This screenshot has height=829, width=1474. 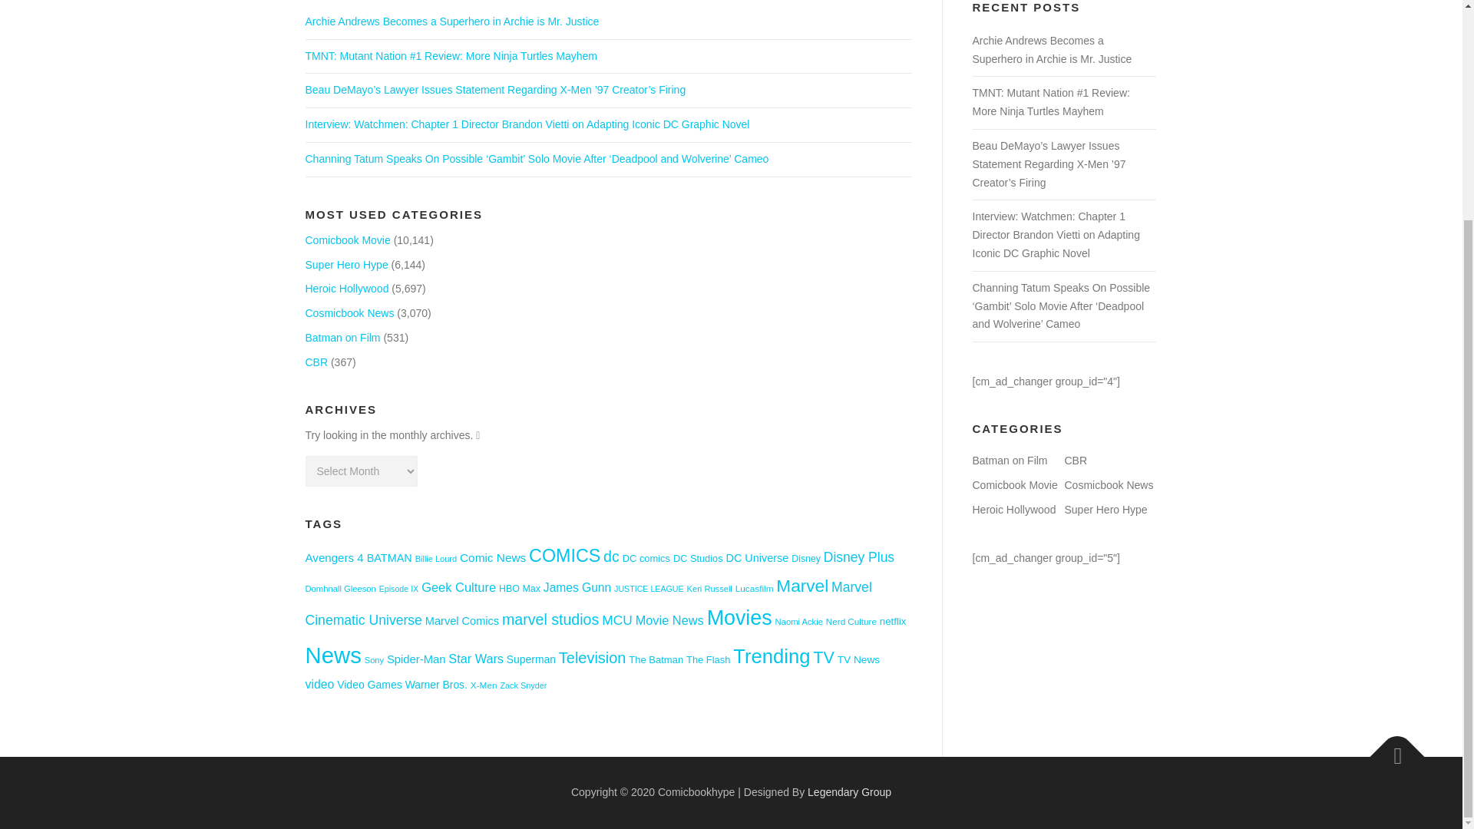 What do you see at coordinates (611, 556) in the screenshot?
I see `dc` at bounding box center [611, 556].